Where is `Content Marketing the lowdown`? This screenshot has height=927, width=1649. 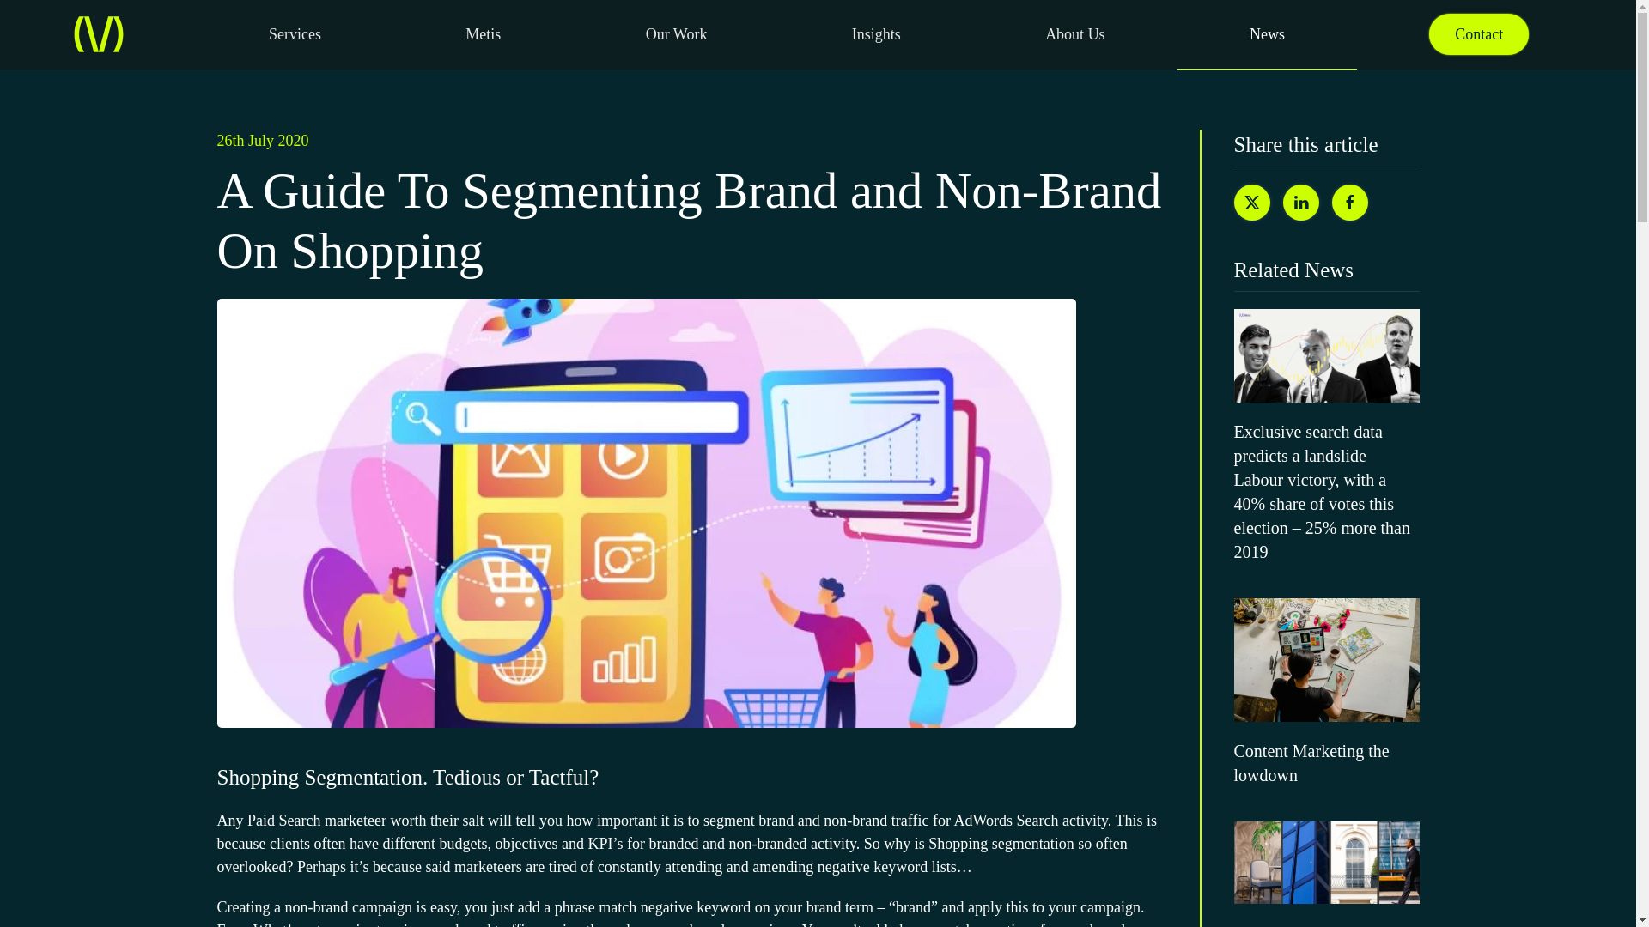 Content Marketing the lowdown is located at coordinates (1326, 692).